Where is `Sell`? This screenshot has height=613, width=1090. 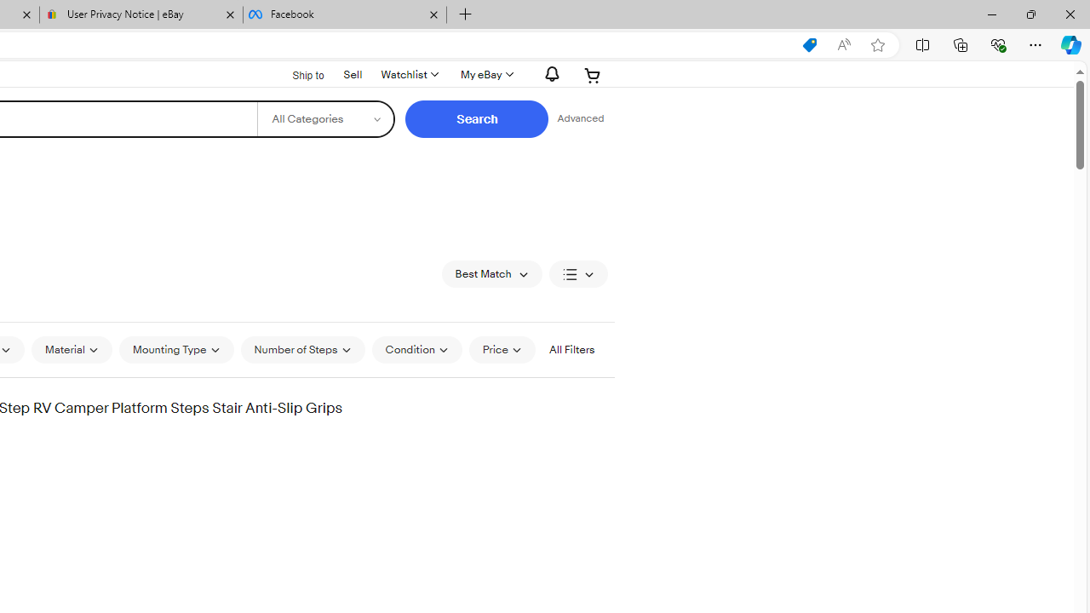 Sell is located at coordinates (353, 74).